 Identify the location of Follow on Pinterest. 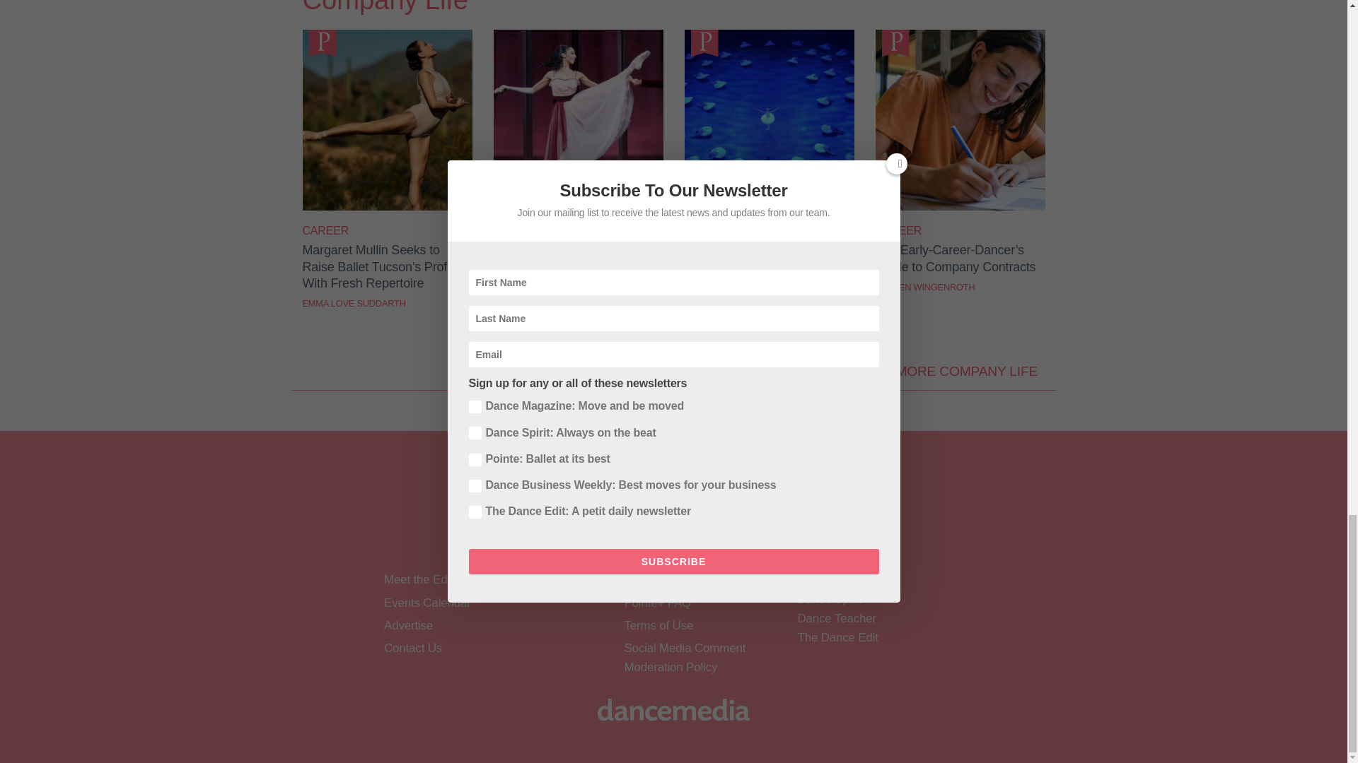
(729, 540).